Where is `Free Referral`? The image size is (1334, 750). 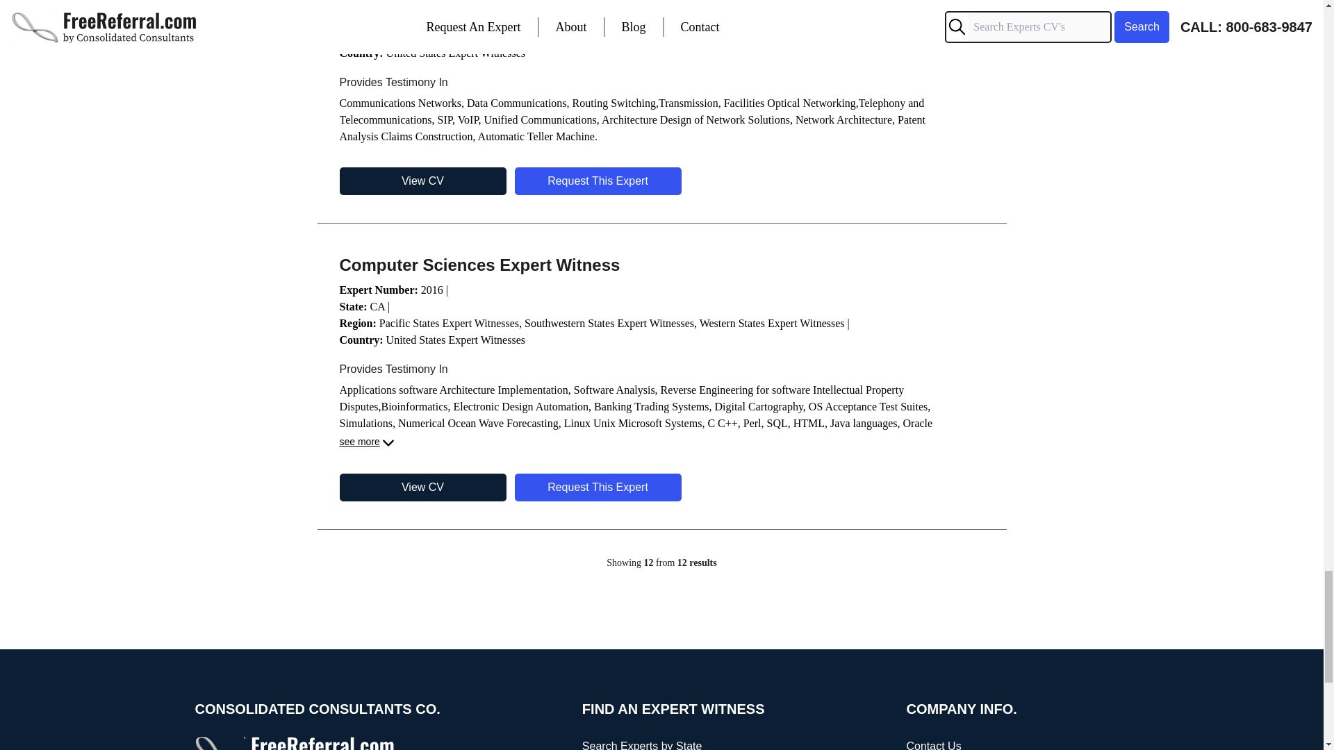 Free Referral is located at coordinates (296, 743).